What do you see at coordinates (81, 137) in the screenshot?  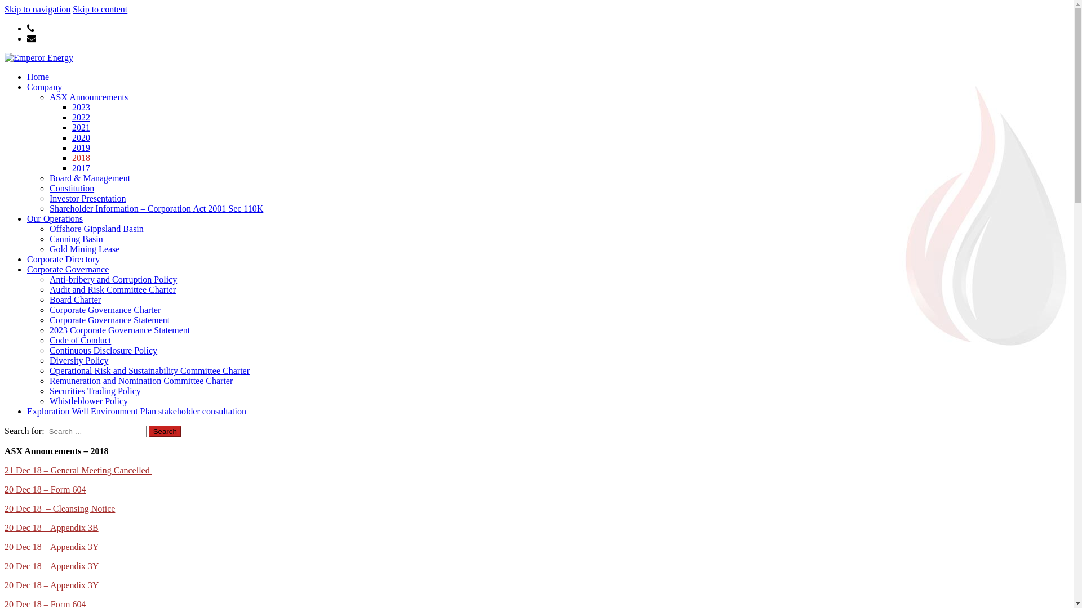 I see `2020` at bounding box center [81, 137].